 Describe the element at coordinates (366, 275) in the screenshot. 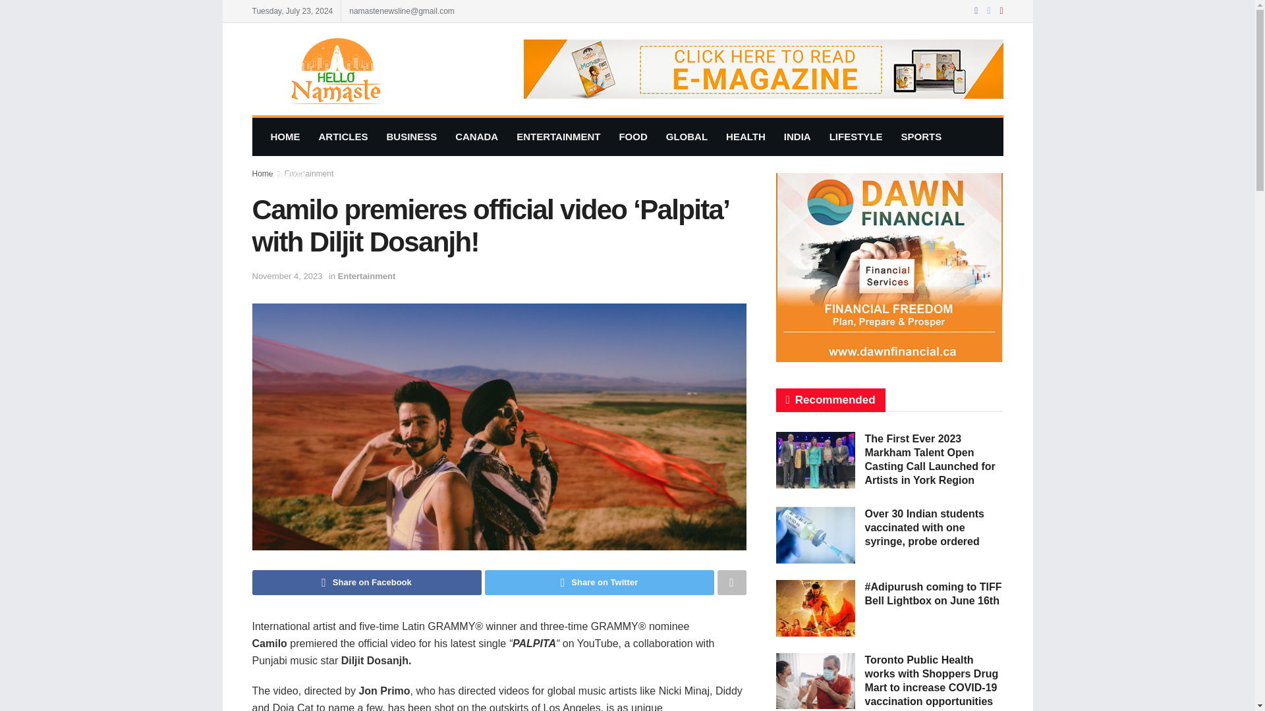

I see `Entertainment` at that location.